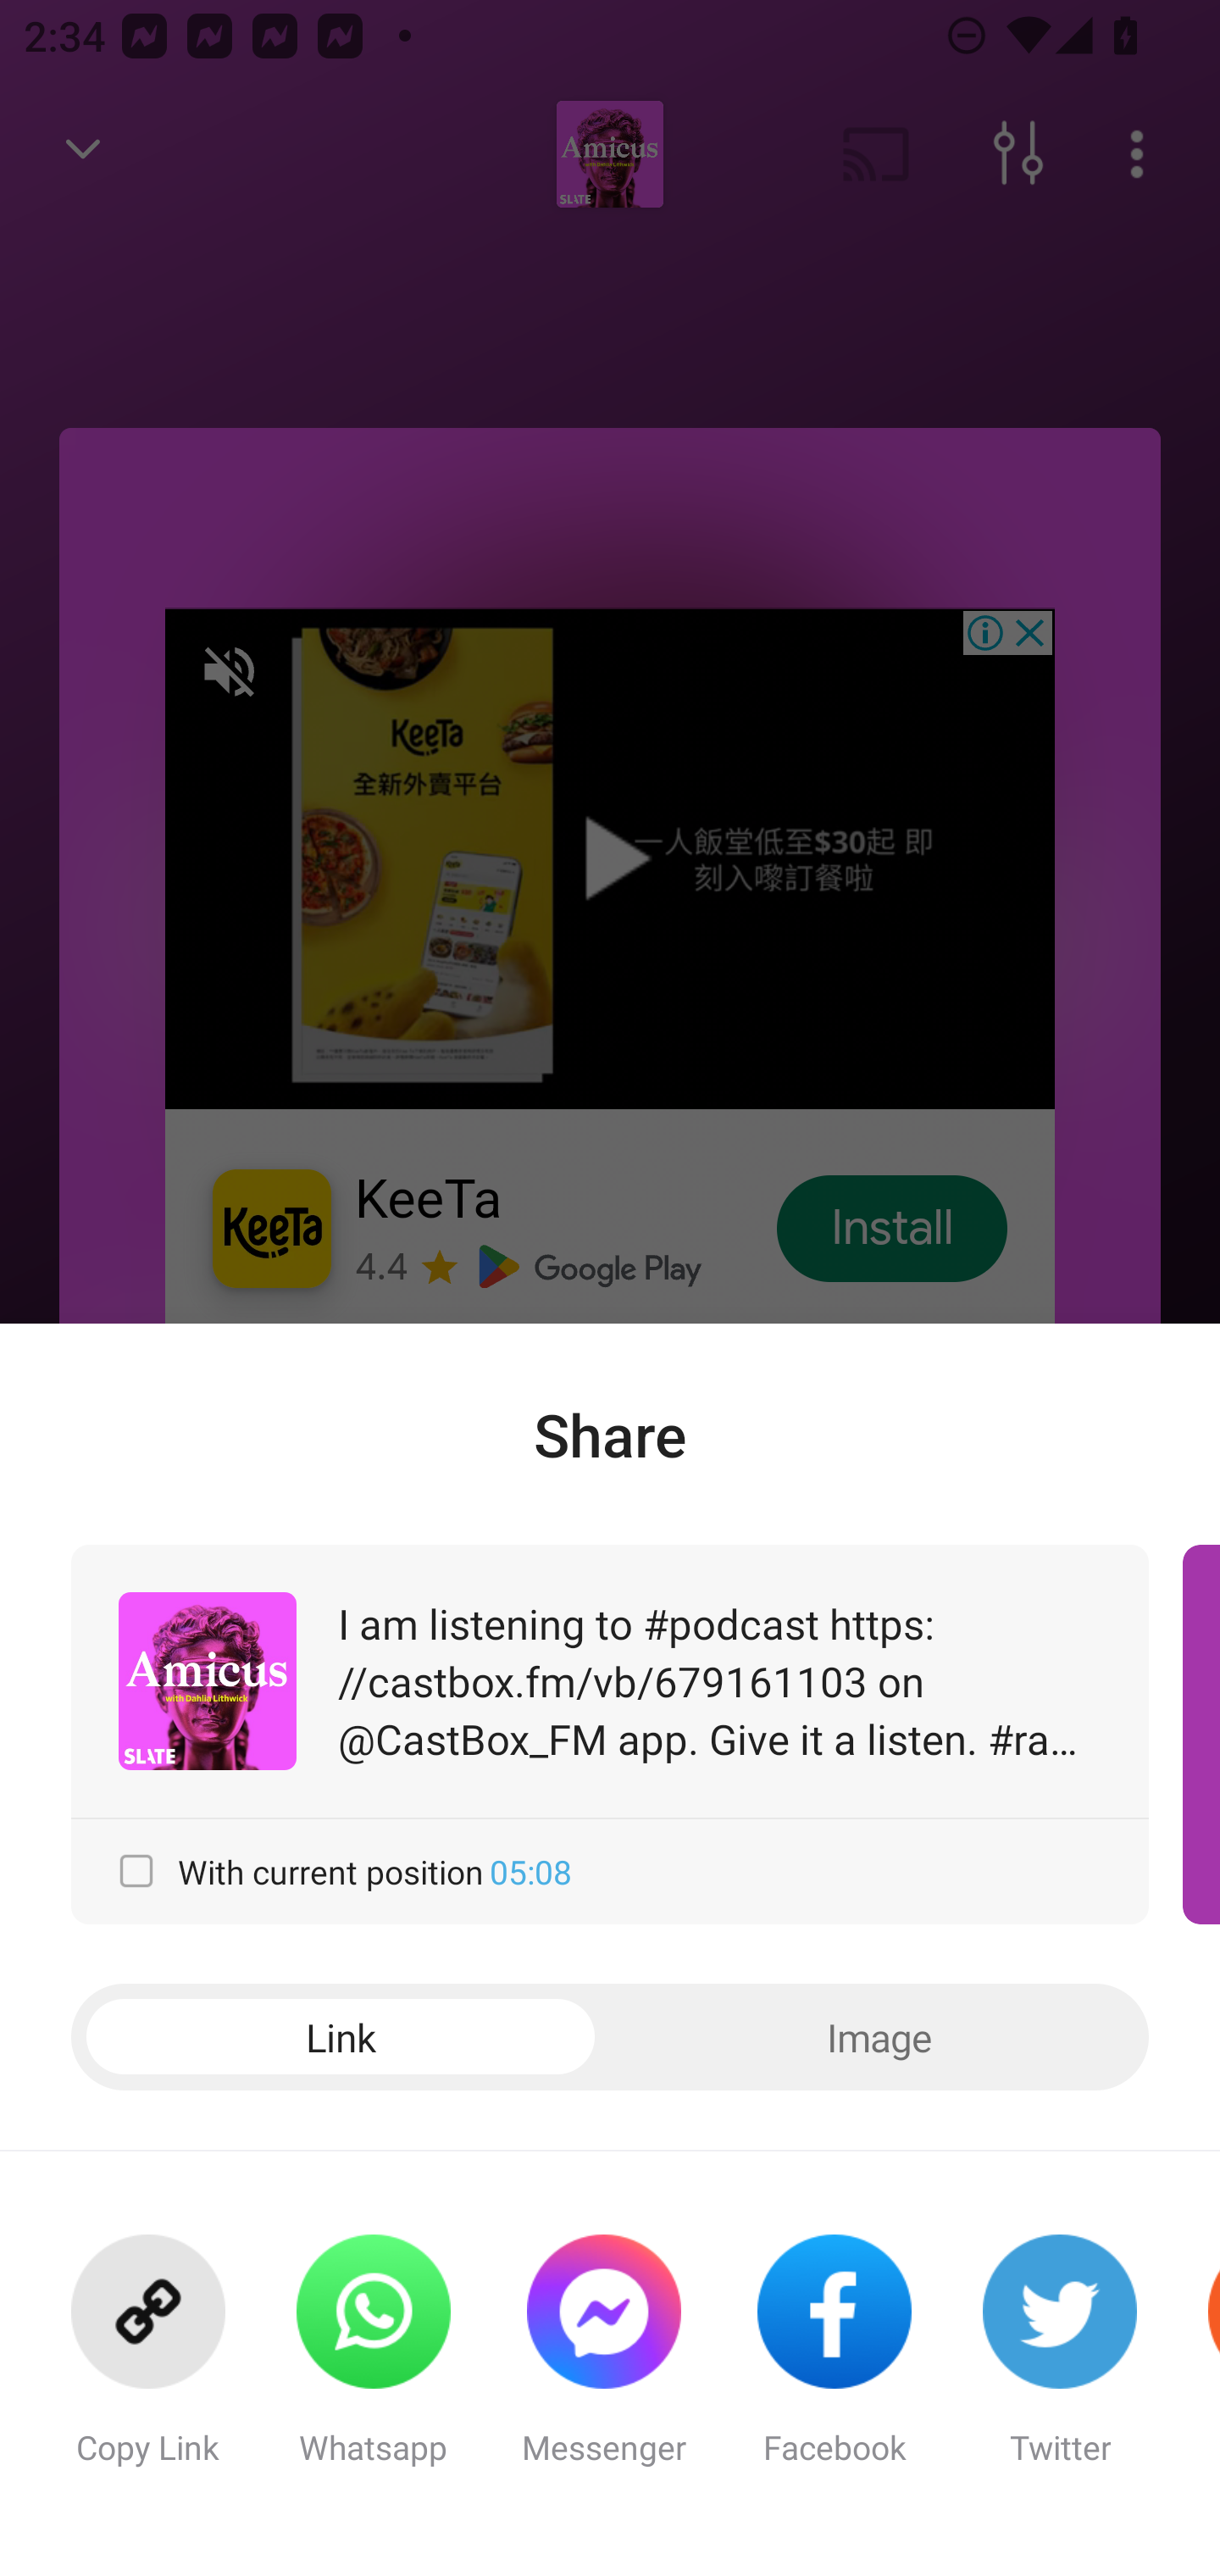 This screenshot has width=1220, height=2576. What do you see at coordinates (373, 2363) in the screenshot?
I see `Whatsapp` at bounding box center [373, 2363].